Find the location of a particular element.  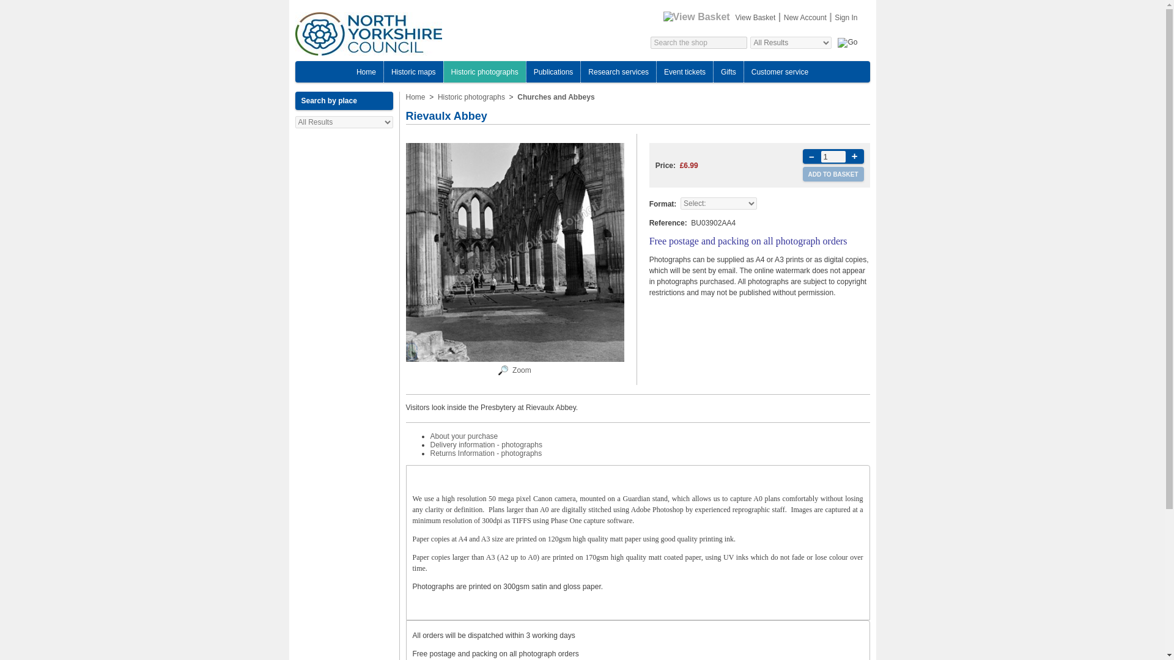

New Account is located at coordinates (805, 17).